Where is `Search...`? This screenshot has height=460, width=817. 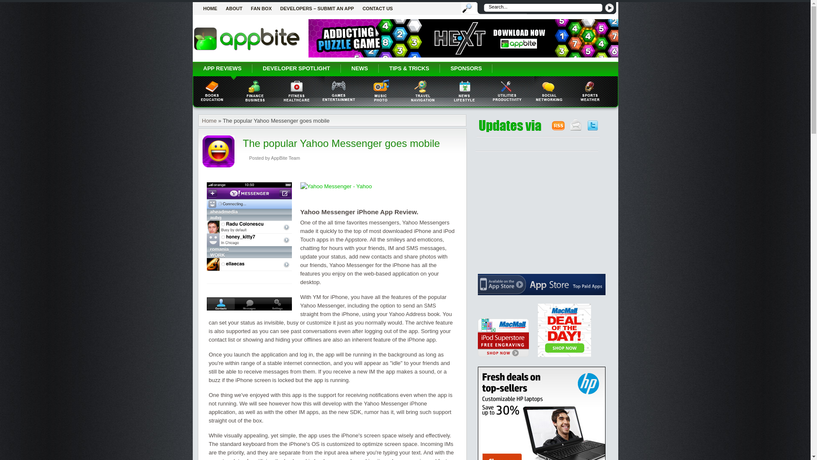 Search... is located at coordinates (542, 8).